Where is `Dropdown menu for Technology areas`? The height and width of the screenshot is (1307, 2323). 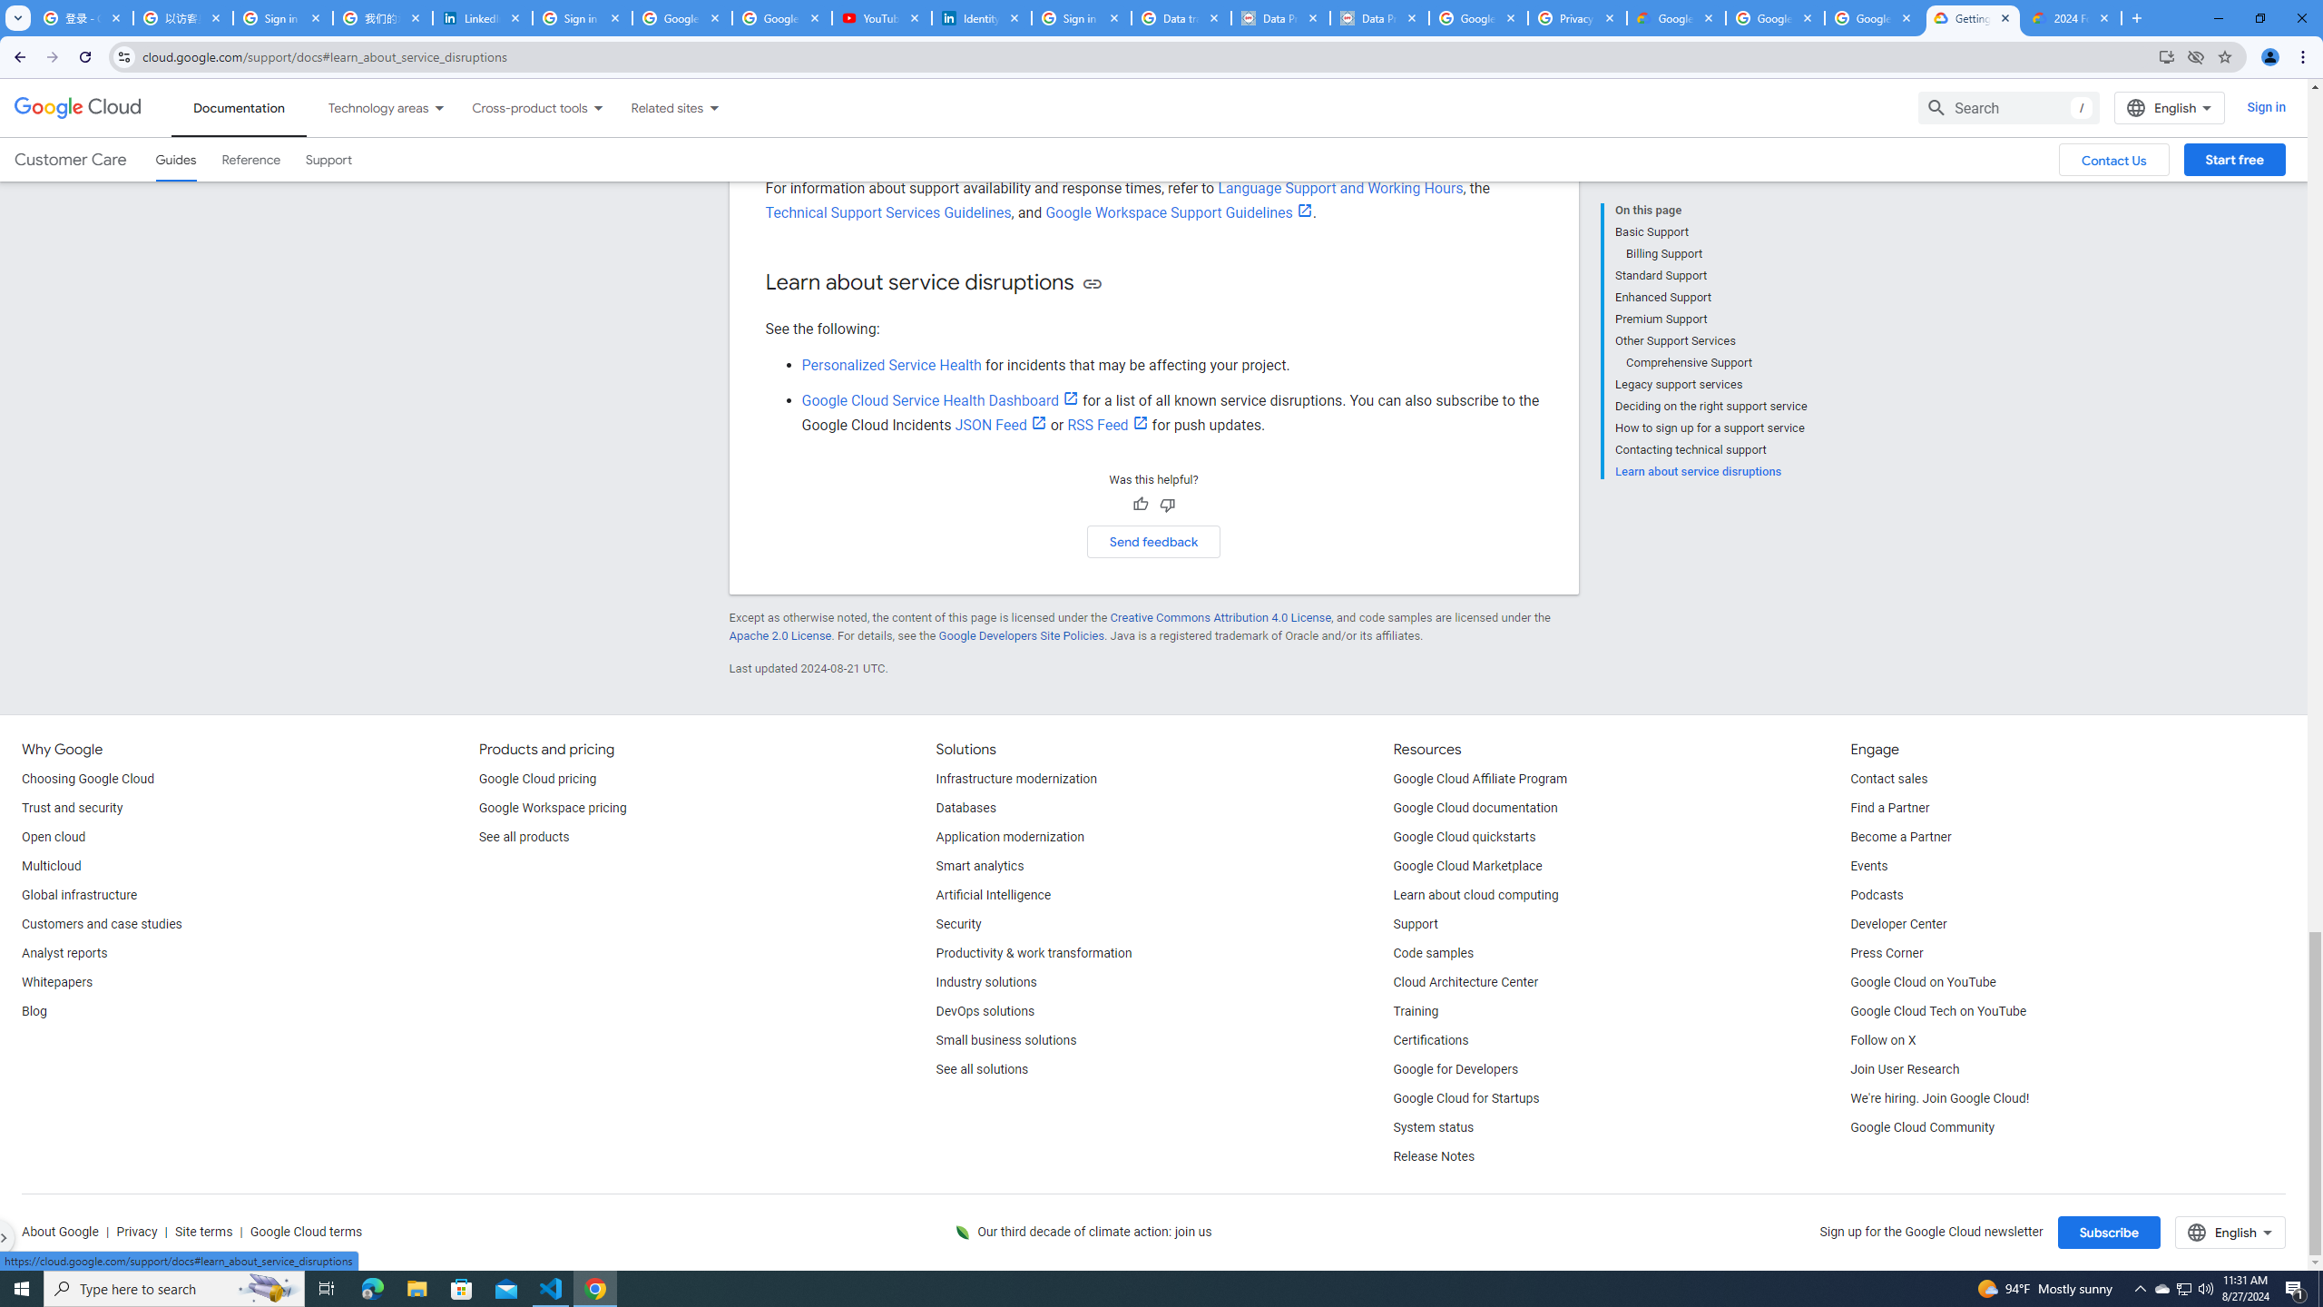
Dropdown menu for Technology areas is located at coordinates (439, 107).